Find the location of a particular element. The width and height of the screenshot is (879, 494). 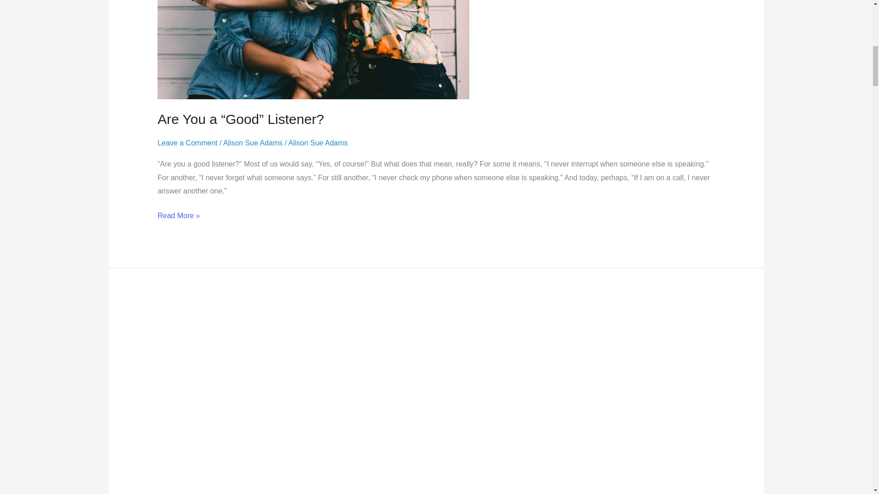

Alison Sue Adams is located at coordinates (318, 143).